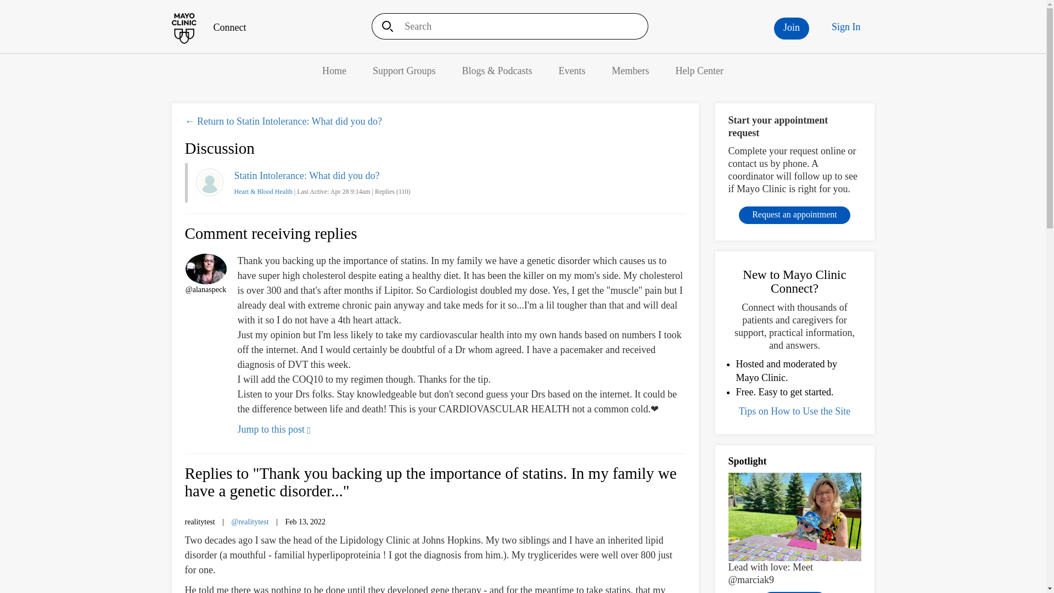 The height and width of the screenshot is (593, 1054). I want to click on Statin Intolerance: What did you do?, so click(306, 176).